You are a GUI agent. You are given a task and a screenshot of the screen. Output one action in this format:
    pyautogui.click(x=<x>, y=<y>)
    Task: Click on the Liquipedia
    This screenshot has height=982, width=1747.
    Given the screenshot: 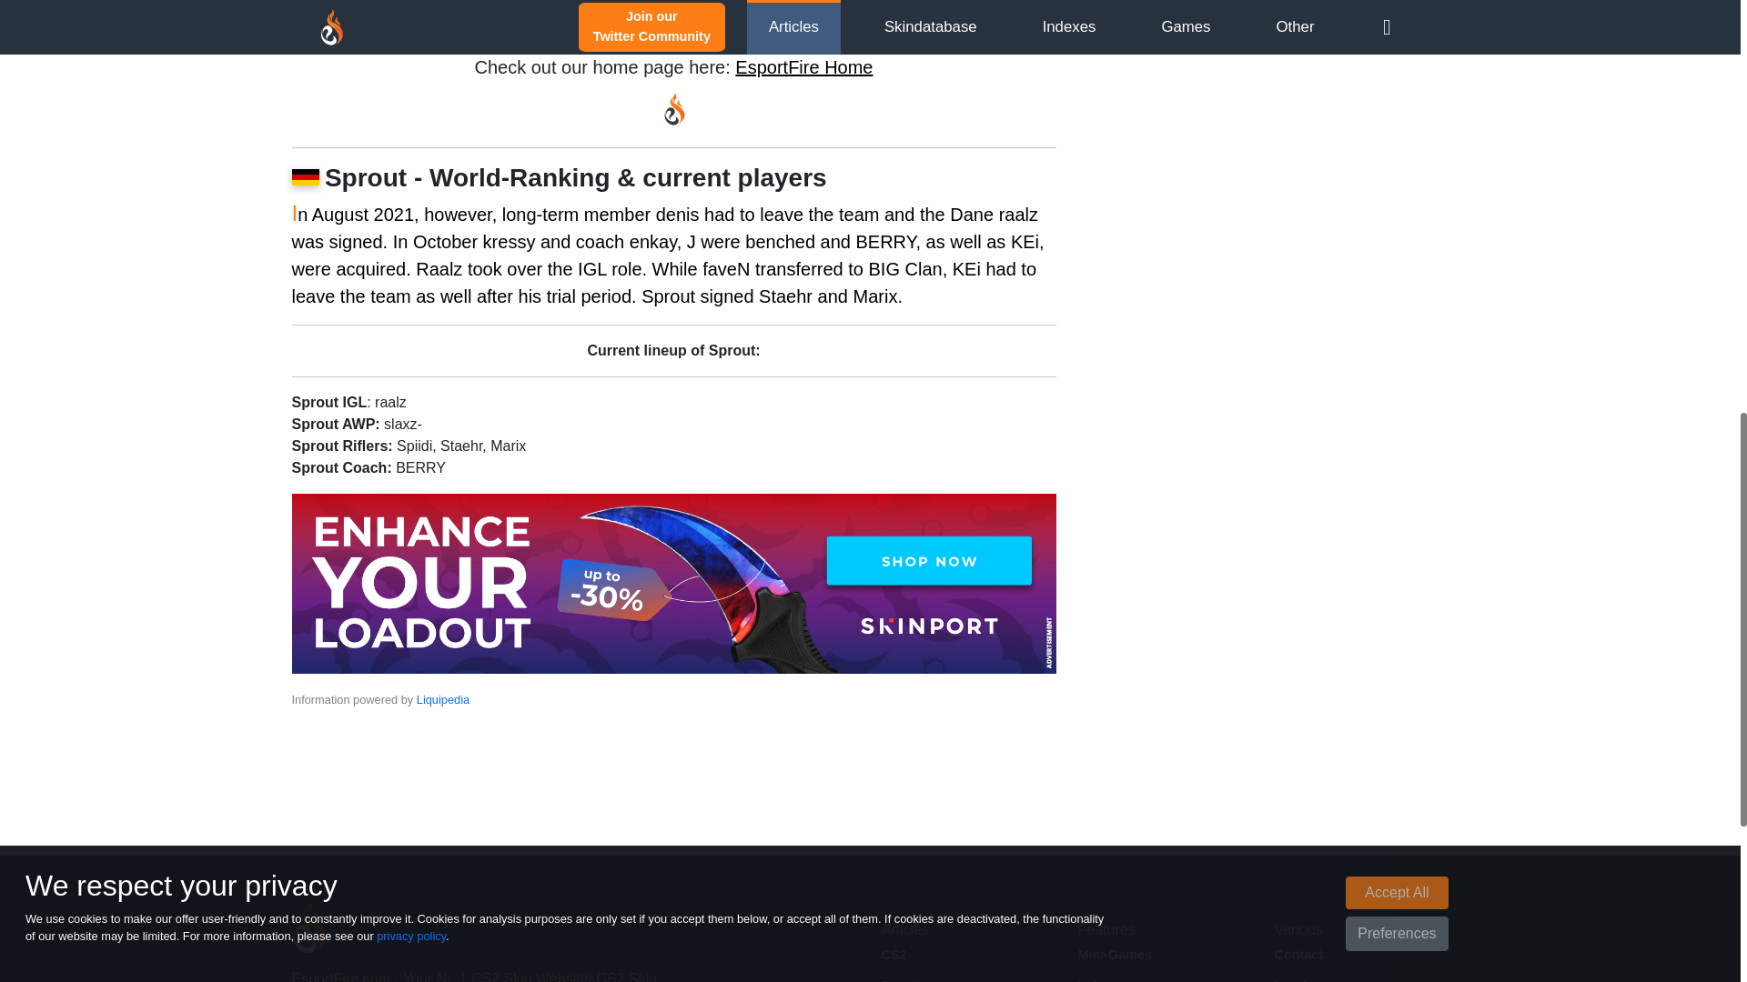 What is the action you would take?
    pyautogui.click(x=443, y=699)
    